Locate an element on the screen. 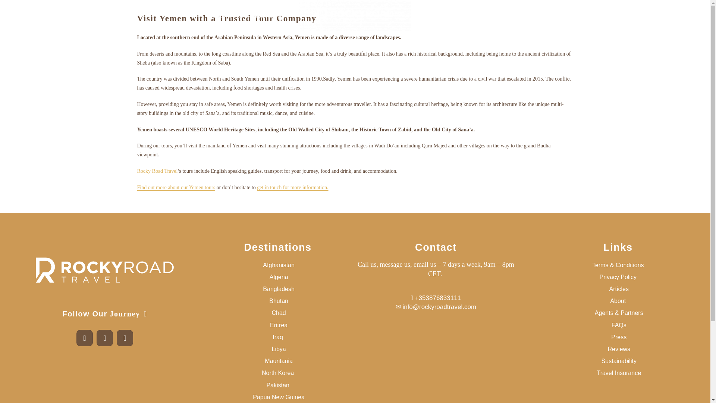  Rocky Road Travel is located at coordinates (157, 171).